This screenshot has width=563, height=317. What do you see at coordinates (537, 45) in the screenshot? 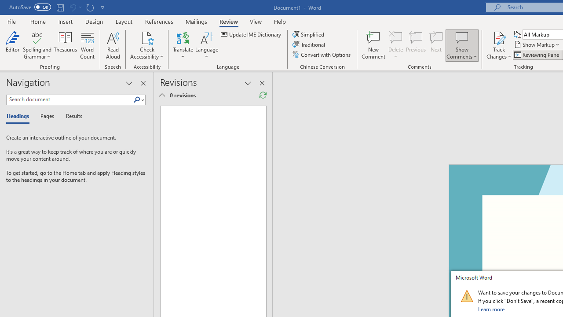
I see `Show Markup` at bounding box center [537, 45].